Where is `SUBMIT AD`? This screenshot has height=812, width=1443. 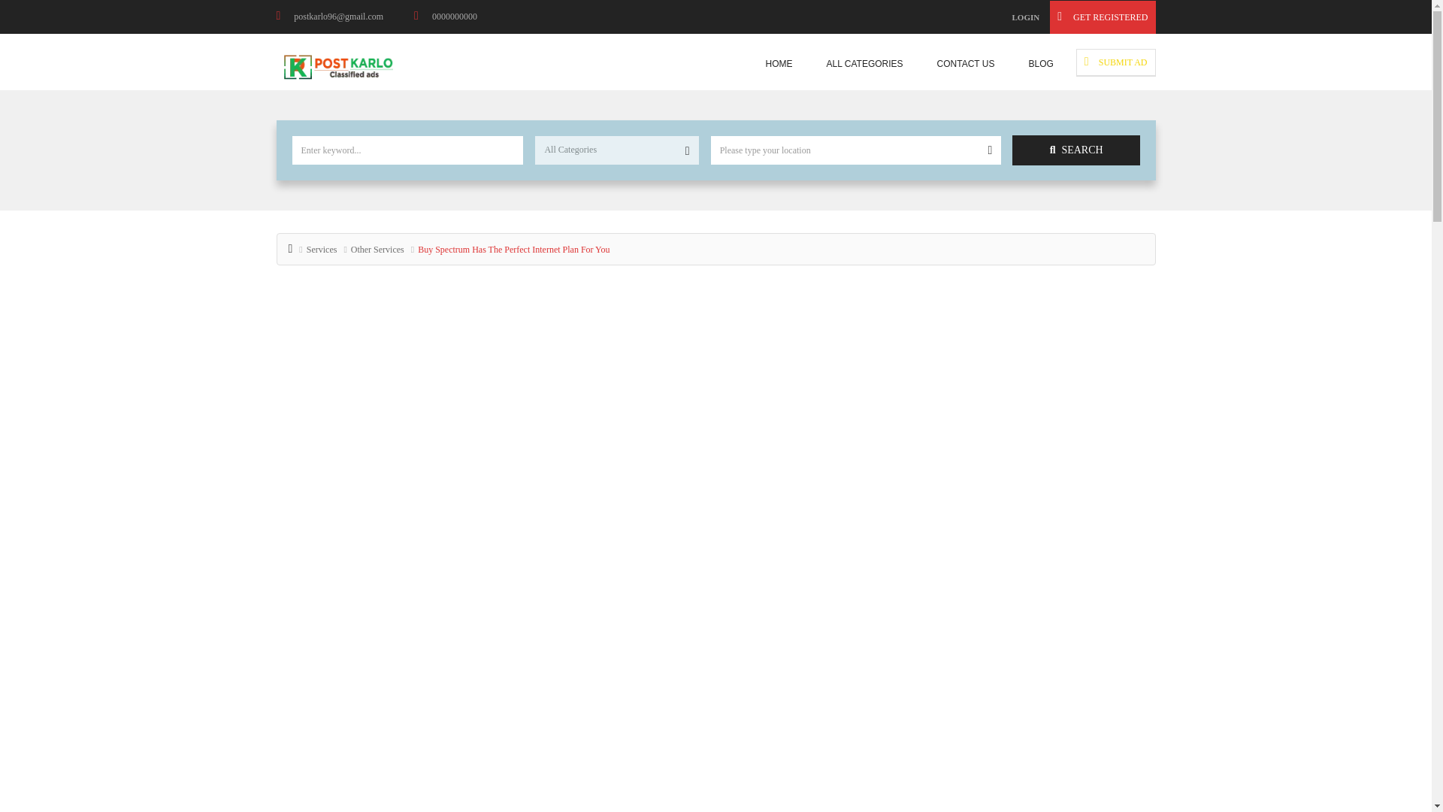 SUBMIT AD is located at coordinates (1115, 62).